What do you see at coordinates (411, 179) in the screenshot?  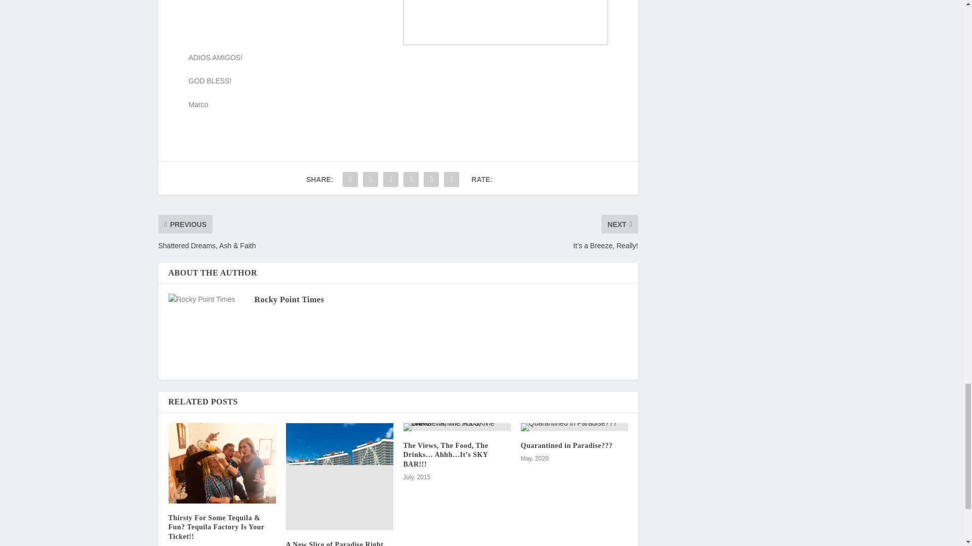 I see `Share "Dreaming of My Beach Time in Rocky Point" via Tumblr` at bounding box center [411, 179].